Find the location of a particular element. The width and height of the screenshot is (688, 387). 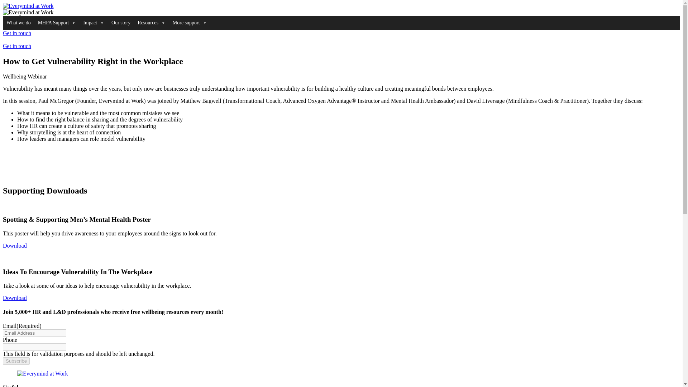

Subscribe is located at coordinates (16, 361).